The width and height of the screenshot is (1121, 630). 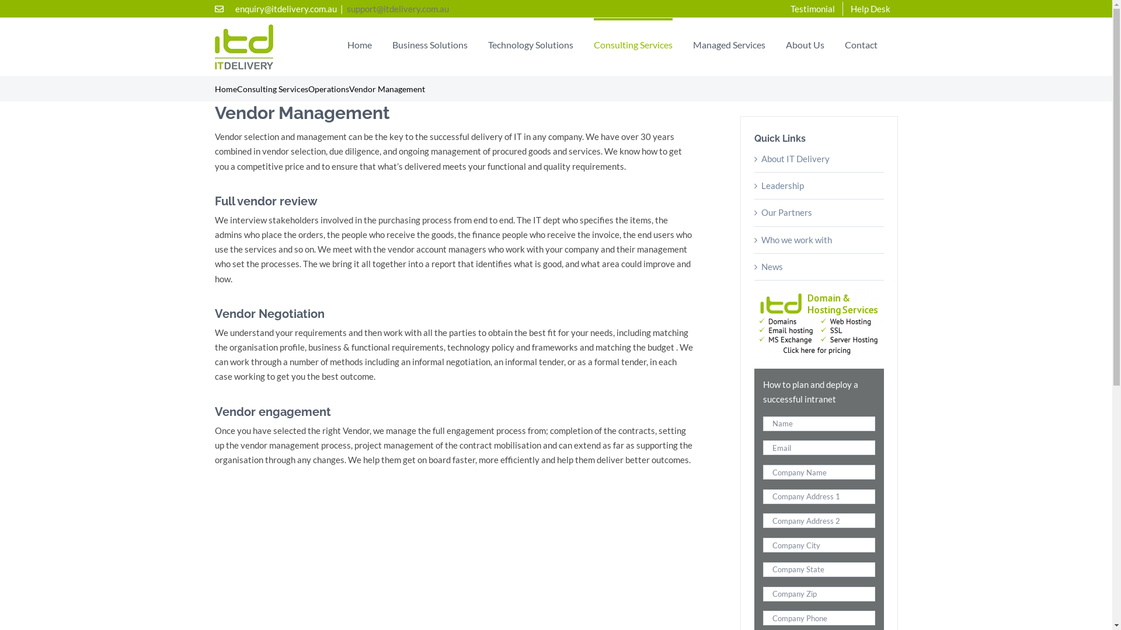 What do you see at coordinates (633, 43) in the screenshot?
I see `Consulting Services` at bounding box center [633, 43].